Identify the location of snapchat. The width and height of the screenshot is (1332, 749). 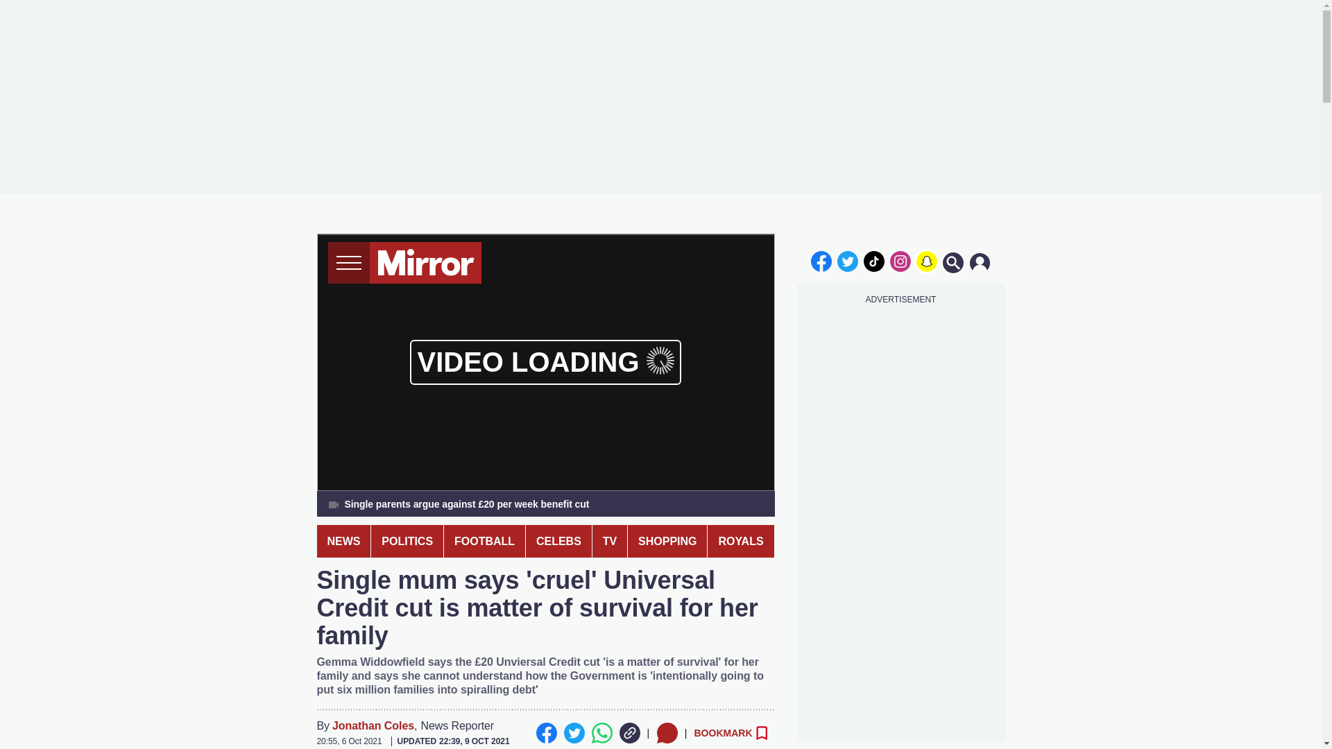
(926, 261).